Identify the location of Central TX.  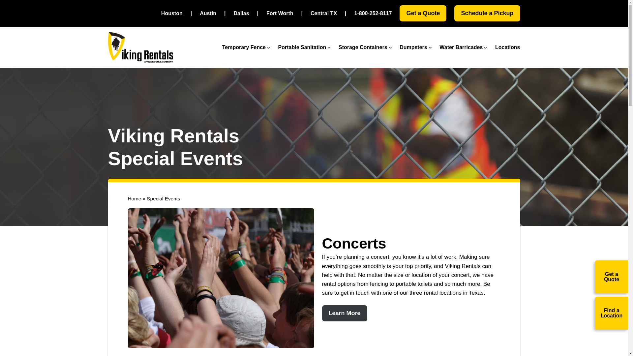
(324, 14).